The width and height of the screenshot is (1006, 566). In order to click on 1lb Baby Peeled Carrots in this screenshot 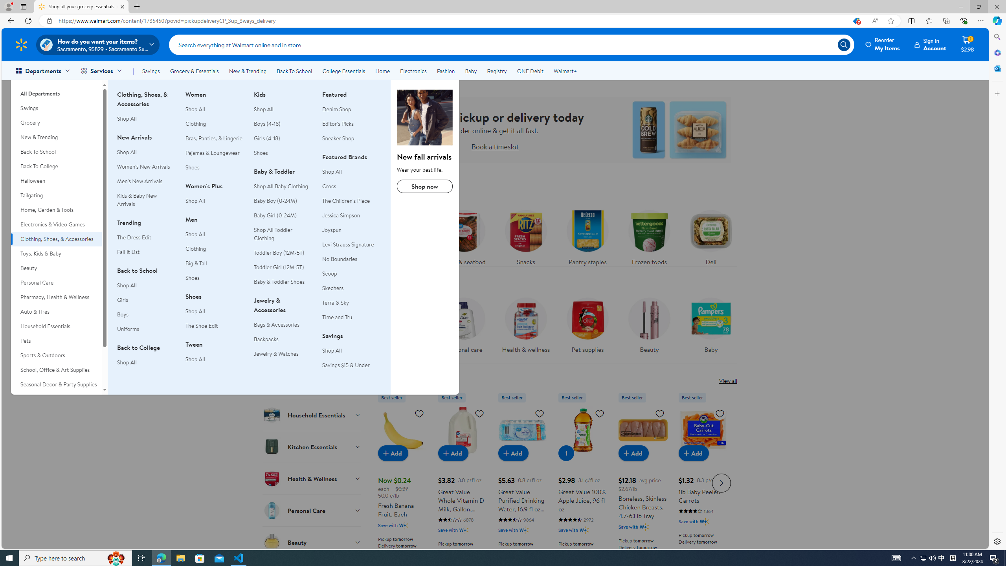, I will do `click(703, 430)`.